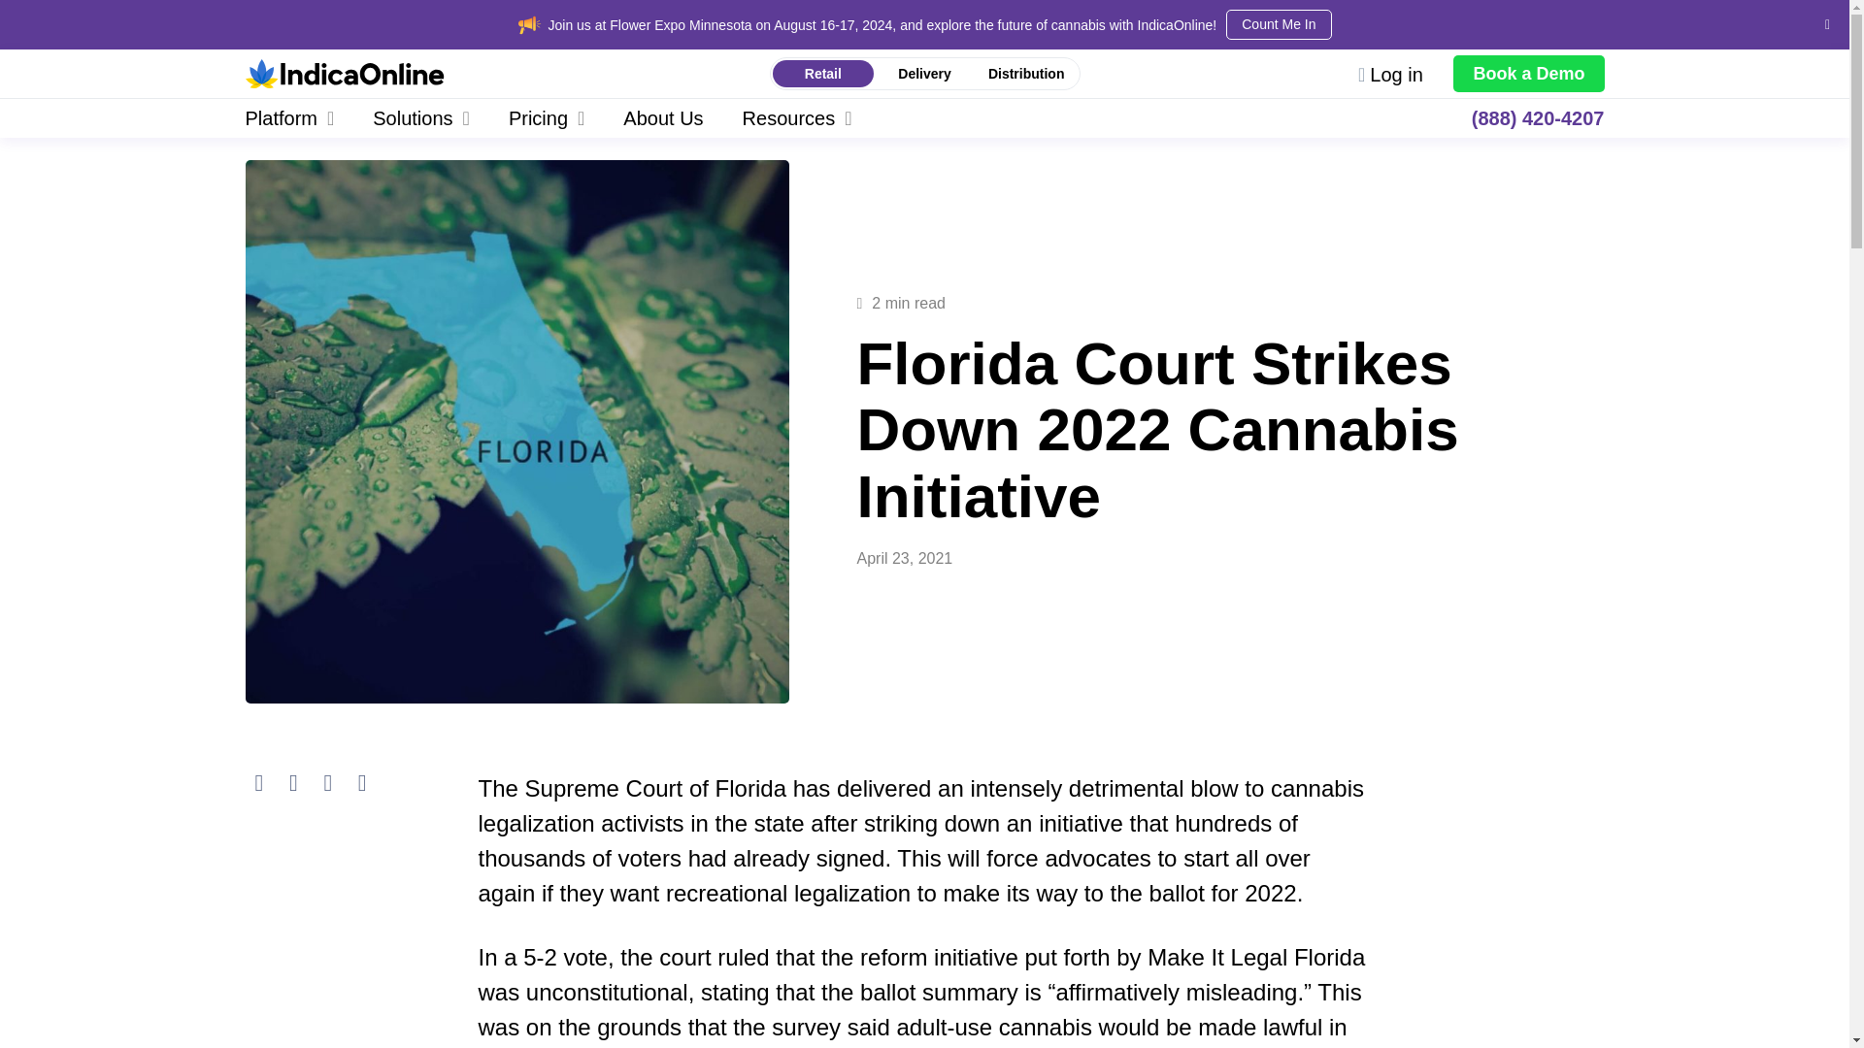 This screenshot has width=1864, height=1048. I want to click on Retail, so click(823, 74).